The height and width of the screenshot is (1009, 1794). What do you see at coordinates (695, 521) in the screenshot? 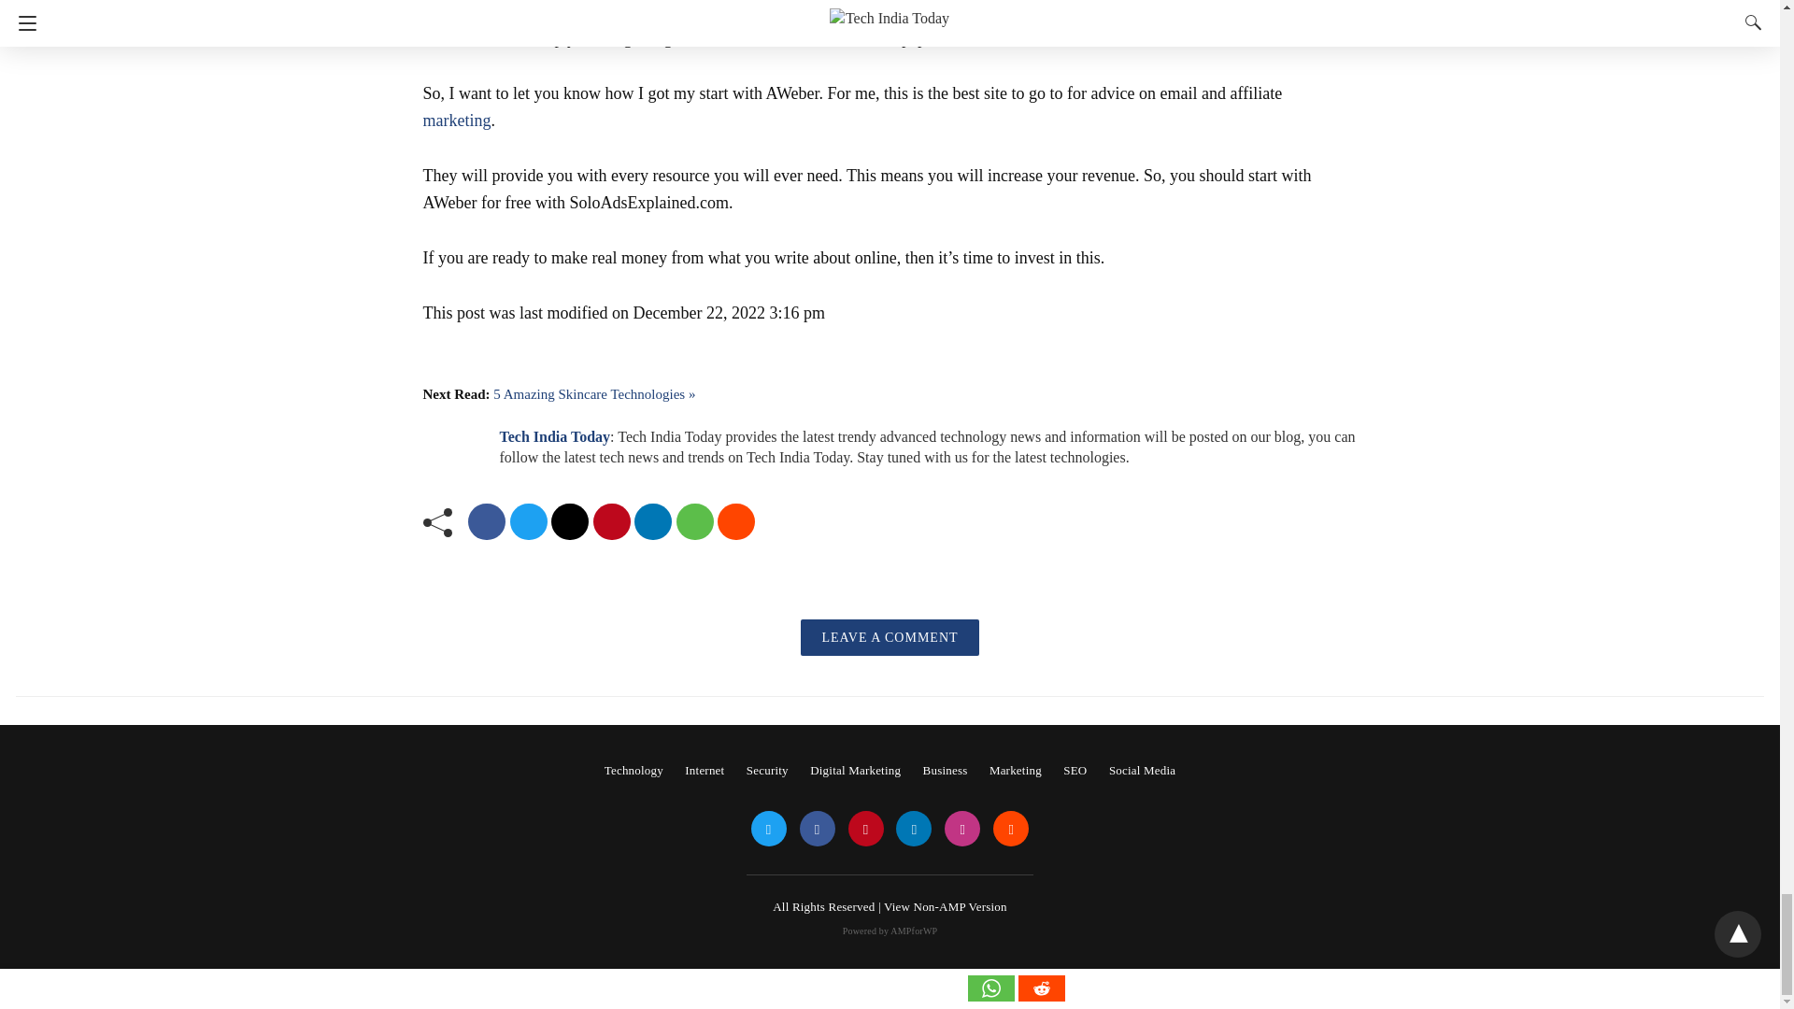
I see `whatsapp share` at bounding box center [695, 521].